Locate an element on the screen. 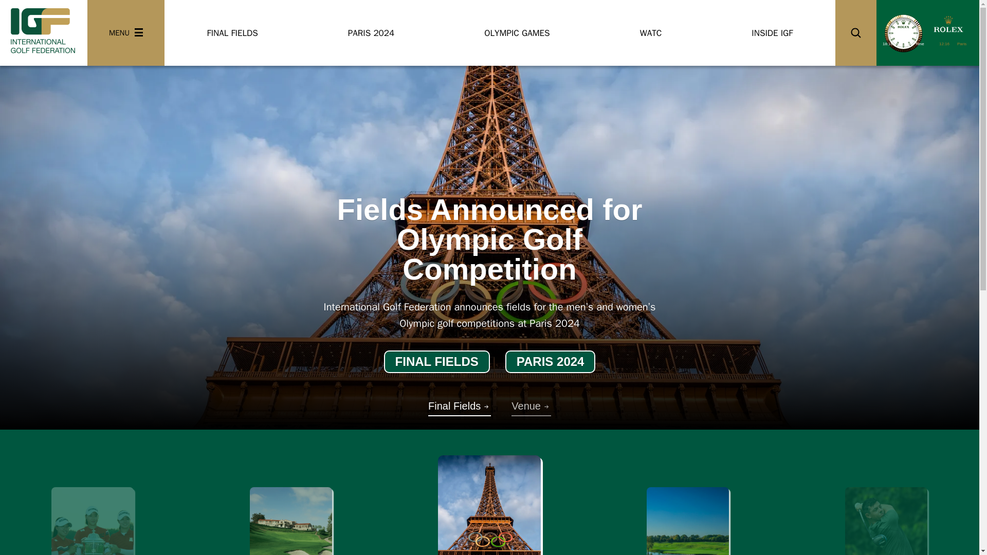 This screenshot has width=987, height=555. Venue is located at coordinates (531, 405).